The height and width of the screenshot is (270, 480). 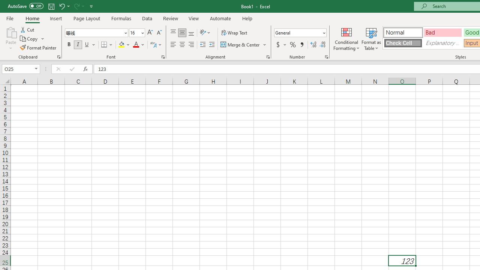 I want to click on Underline, so click(x=87, y=45).